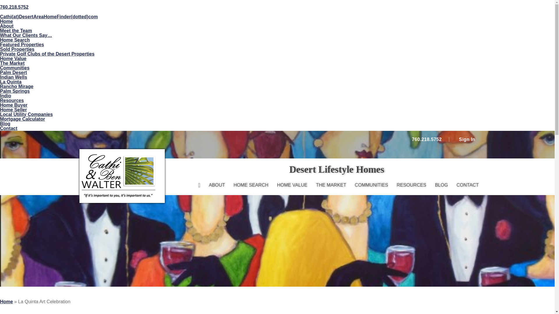  I want to click on Home, so click(6, 21).